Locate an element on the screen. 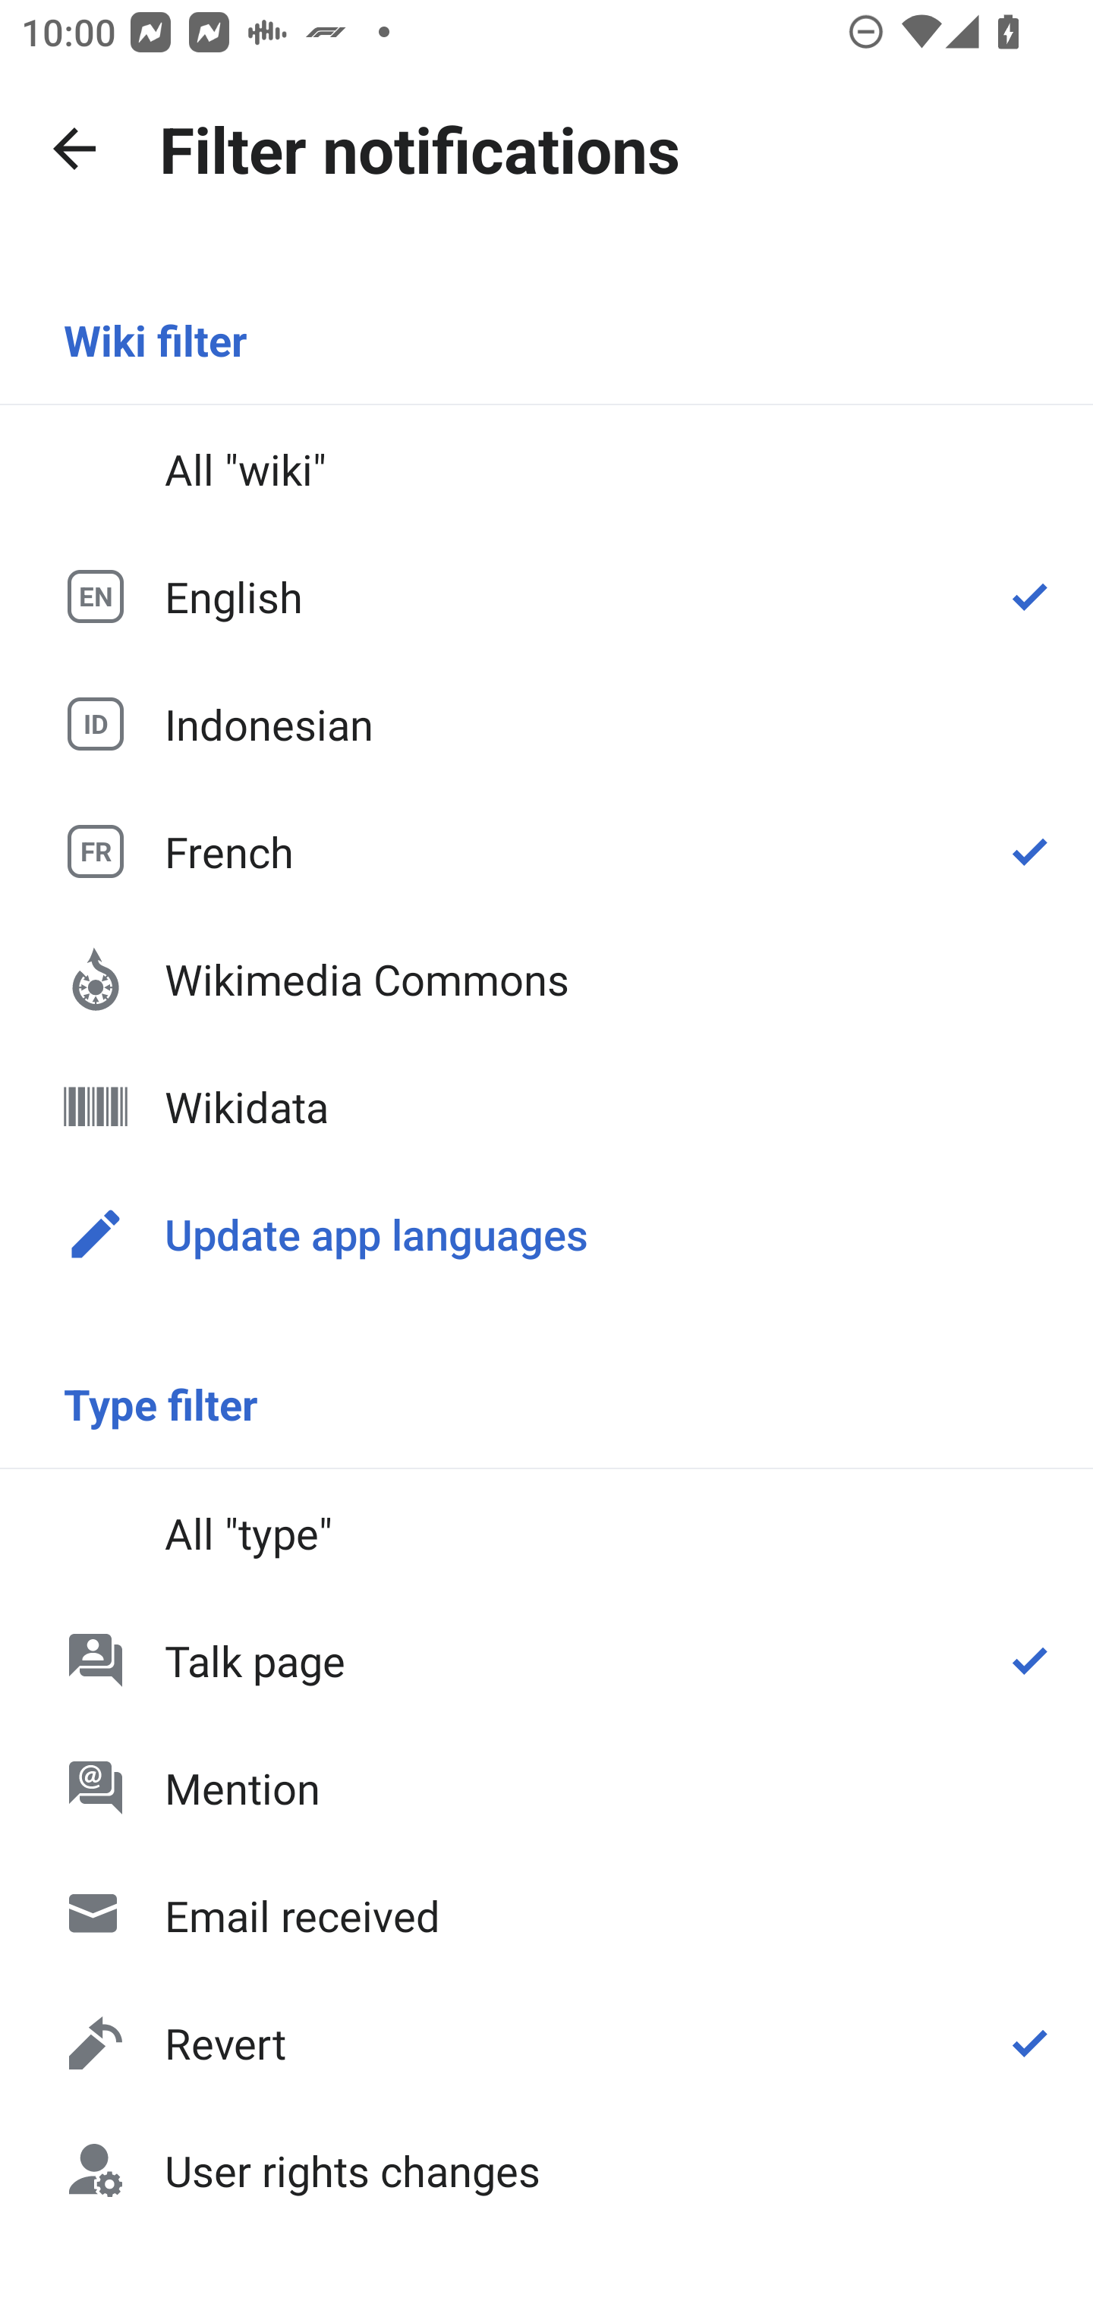 The width and height of the screenshot is (1093, 2307). Wikimedia Commons is located at coordinates (546, 979).